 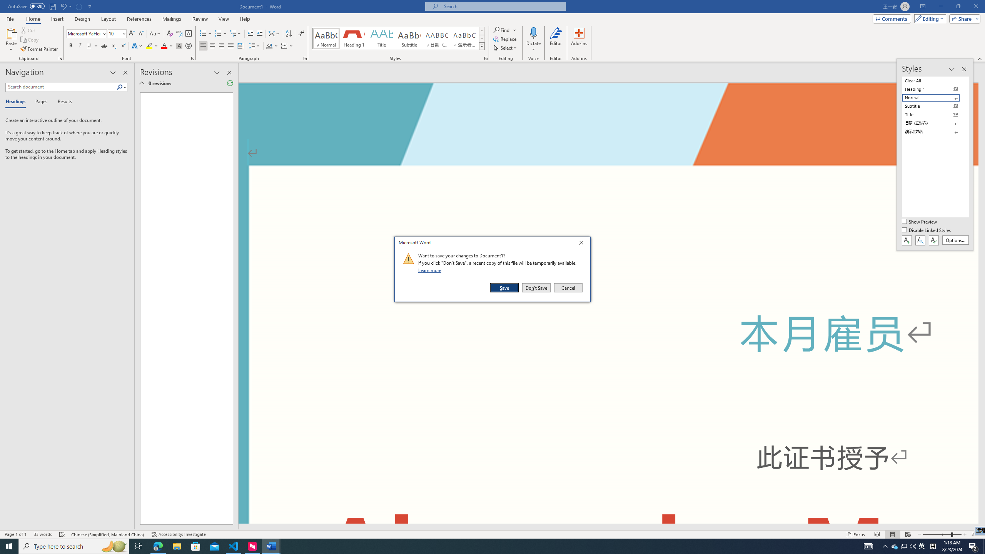 I want to click on Start, so click(x=9, y=546).